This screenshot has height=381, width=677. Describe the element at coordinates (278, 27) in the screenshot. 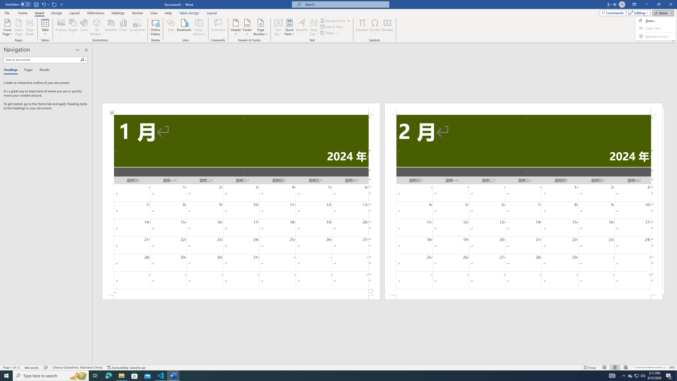

I see `Text Box` at that location.